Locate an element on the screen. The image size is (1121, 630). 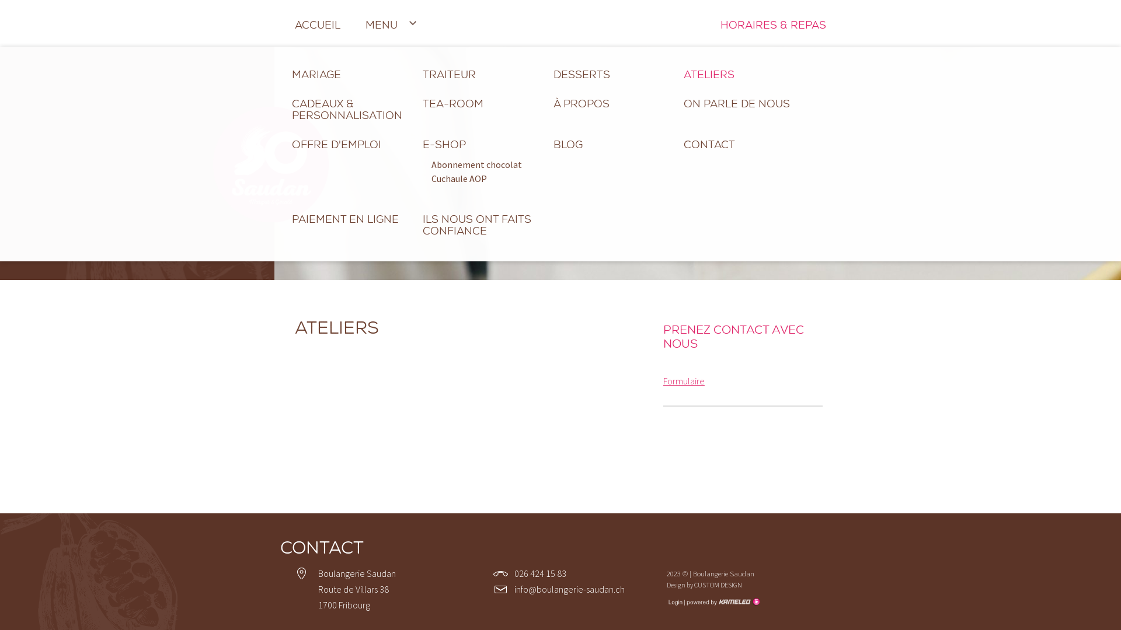
DESSERTS is located at coordinates (612, 73).